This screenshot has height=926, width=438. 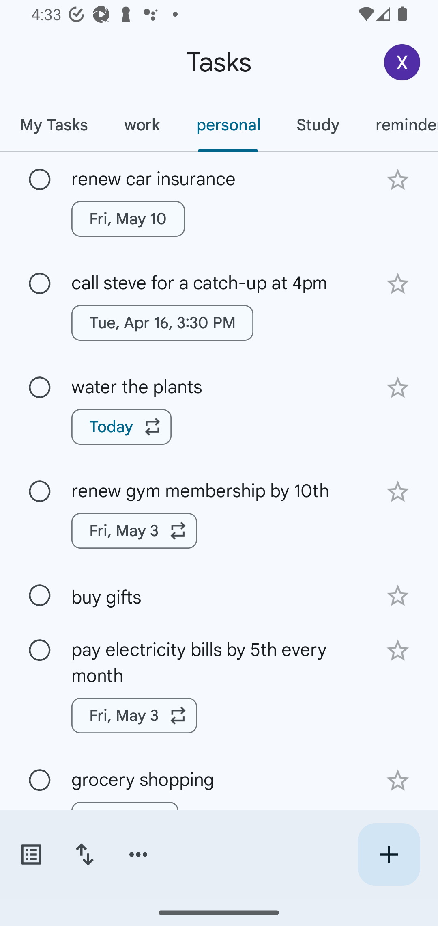 I want to click on Tue, Apr 16, 3:30 PM, so click(x=162, y=323).